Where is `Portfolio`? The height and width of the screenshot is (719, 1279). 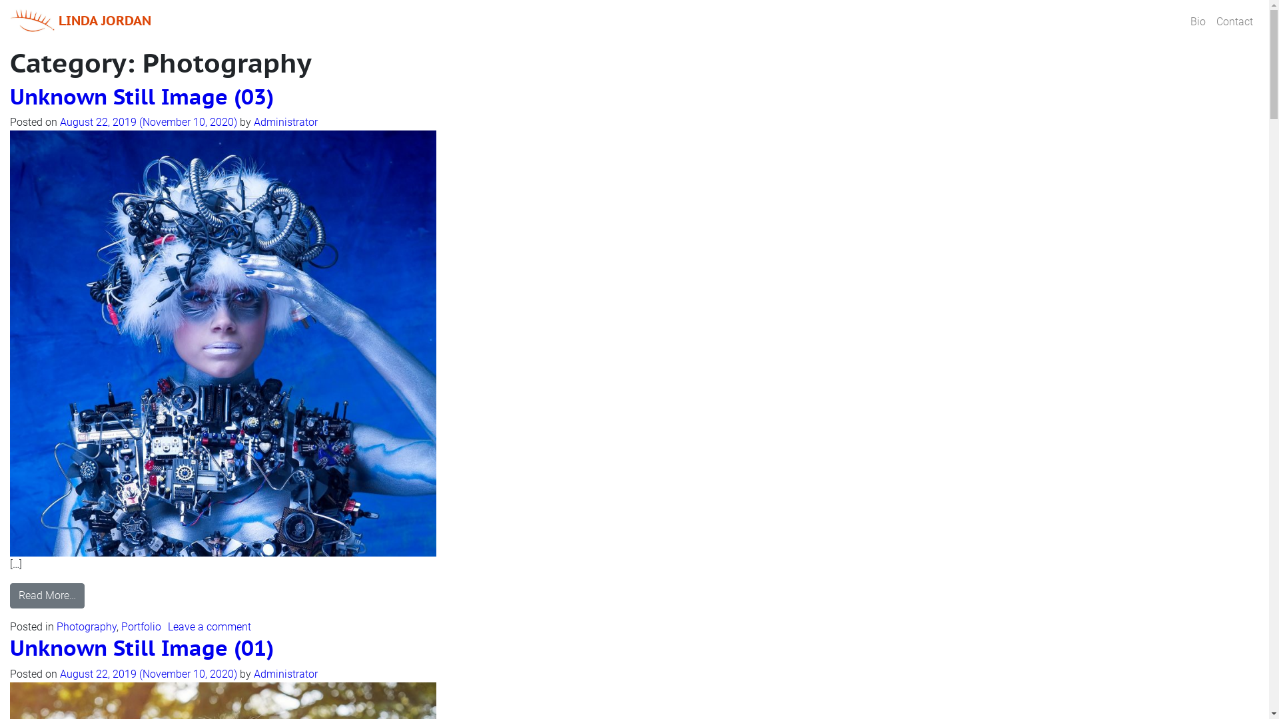
Portfolio is located at coordinates (141, 627).